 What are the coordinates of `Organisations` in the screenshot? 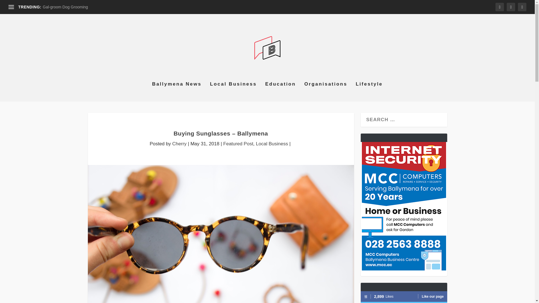 It's located at (326, 91).